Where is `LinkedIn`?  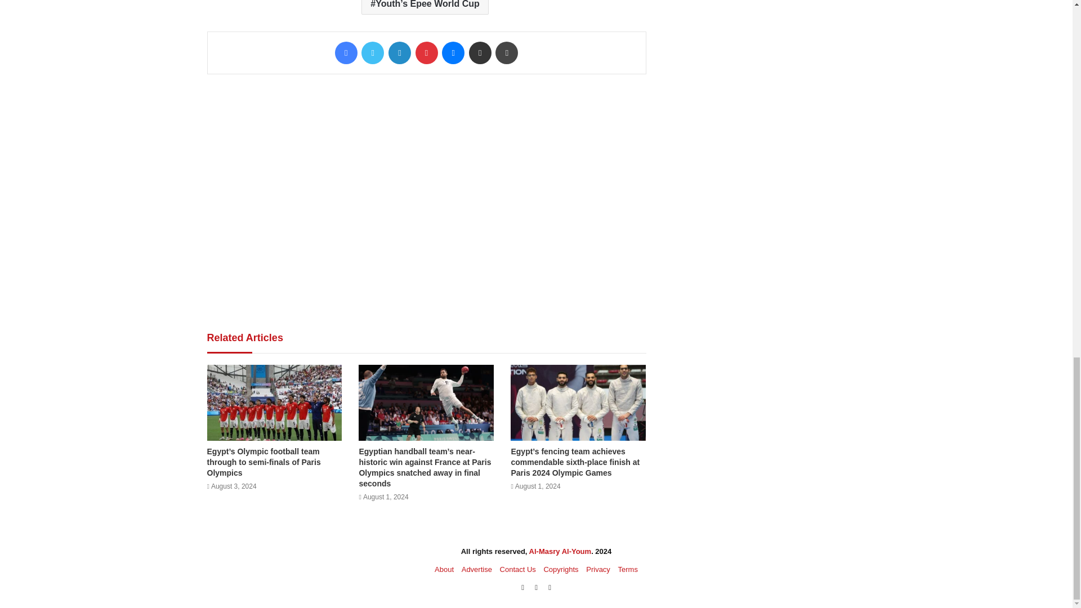 LinkedIn is located at coordinates (399, 53).